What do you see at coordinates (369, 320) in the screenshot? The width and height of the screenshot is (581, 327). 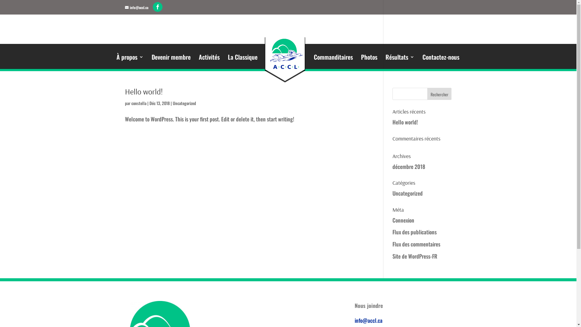 I see `info@accl.ca` at bounding box center [369, 320].